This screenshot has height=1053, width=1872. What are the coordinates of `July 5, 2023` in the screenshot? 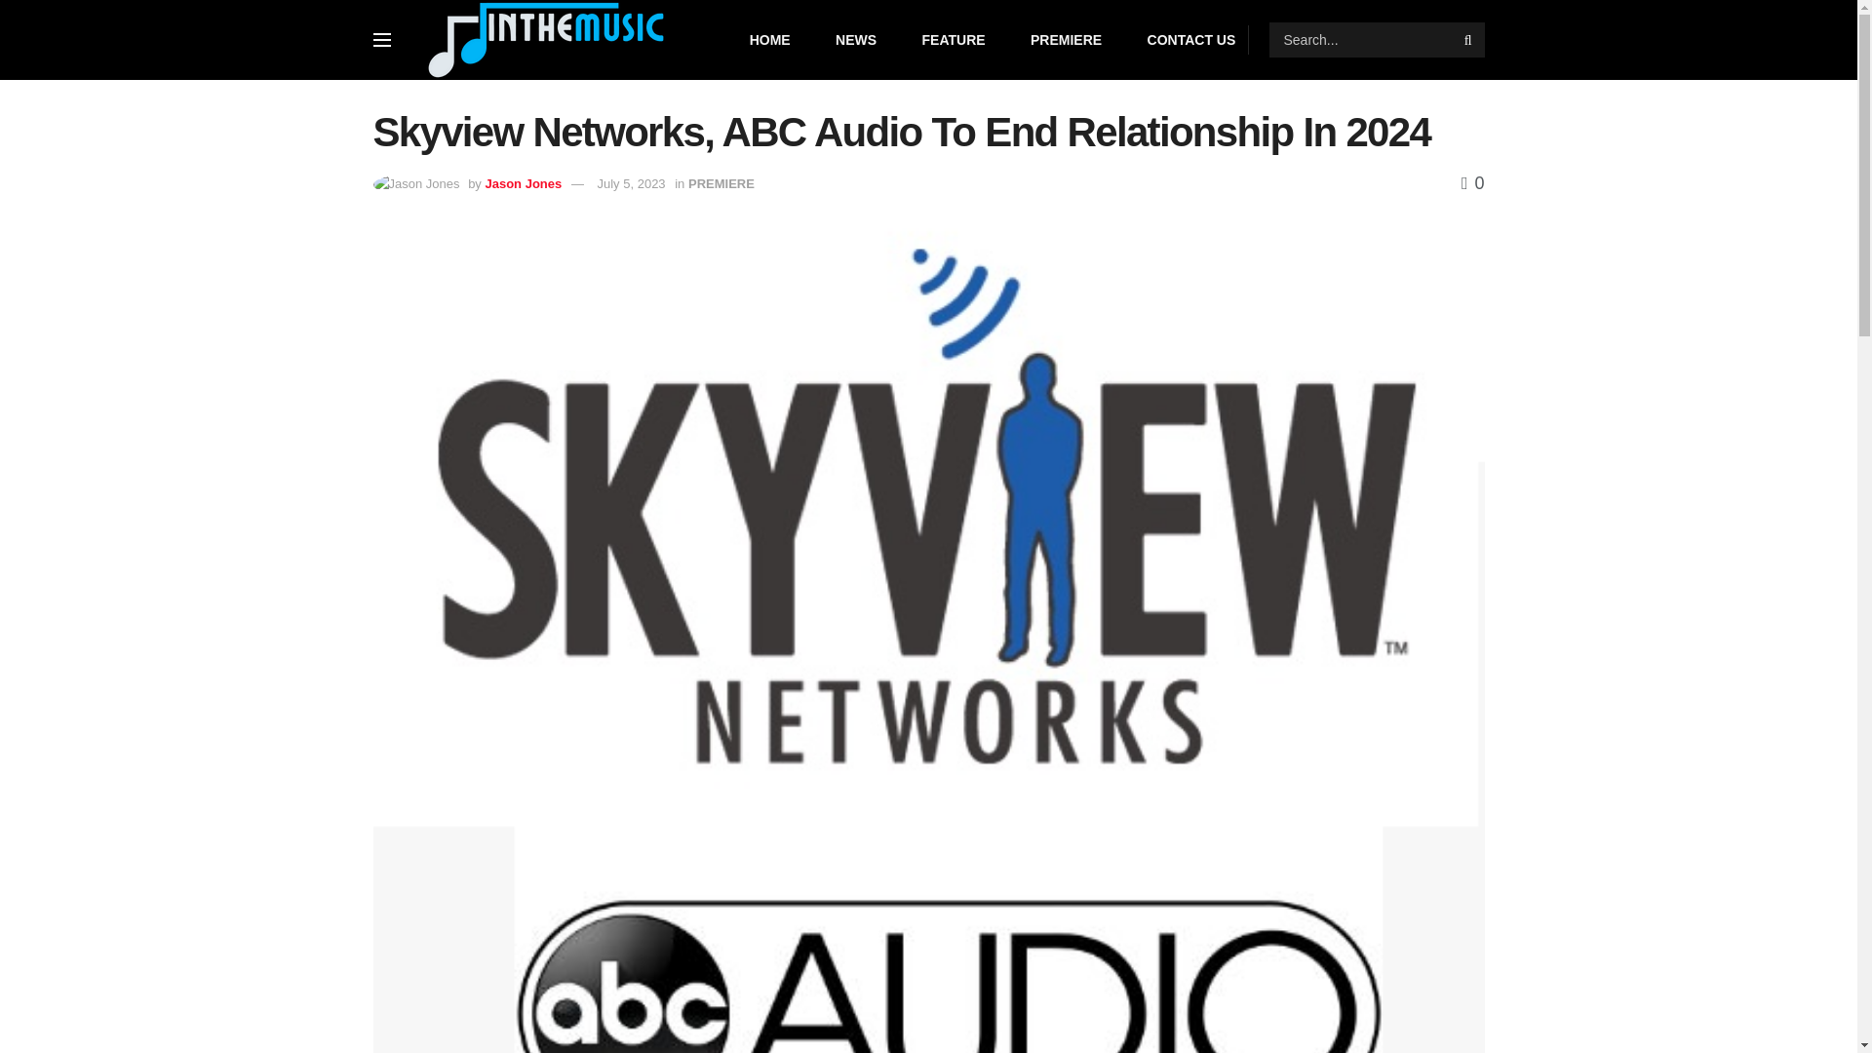 It's located at (630, 183).